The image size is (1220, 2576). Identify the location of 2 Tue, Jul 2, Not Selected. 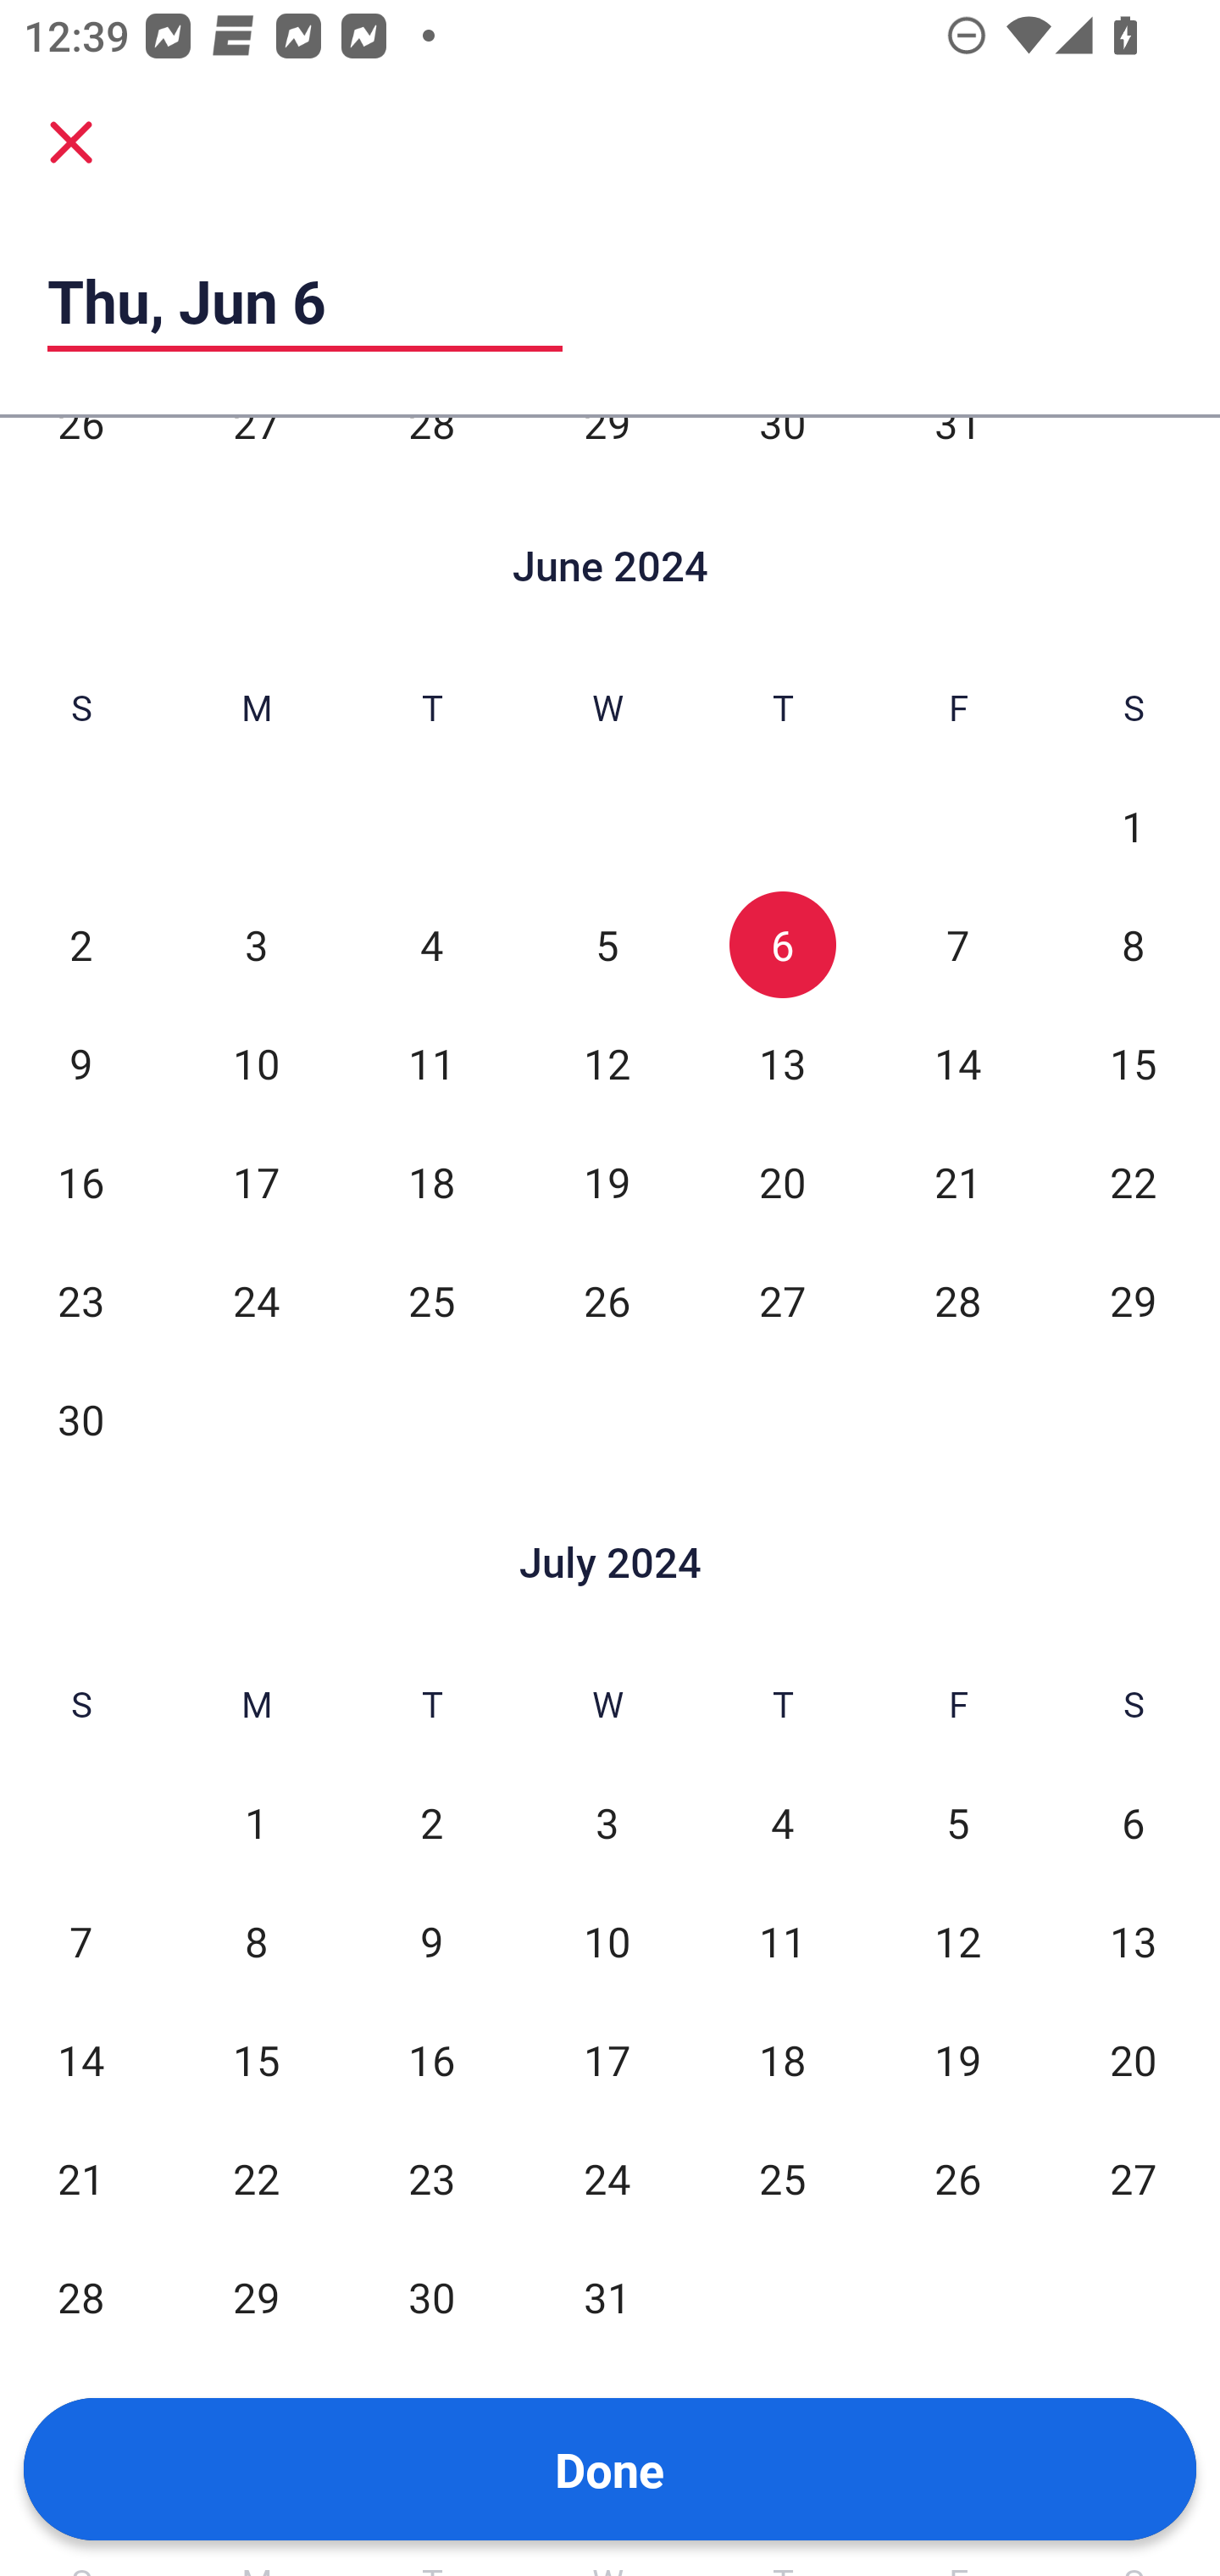
(432, 1824).